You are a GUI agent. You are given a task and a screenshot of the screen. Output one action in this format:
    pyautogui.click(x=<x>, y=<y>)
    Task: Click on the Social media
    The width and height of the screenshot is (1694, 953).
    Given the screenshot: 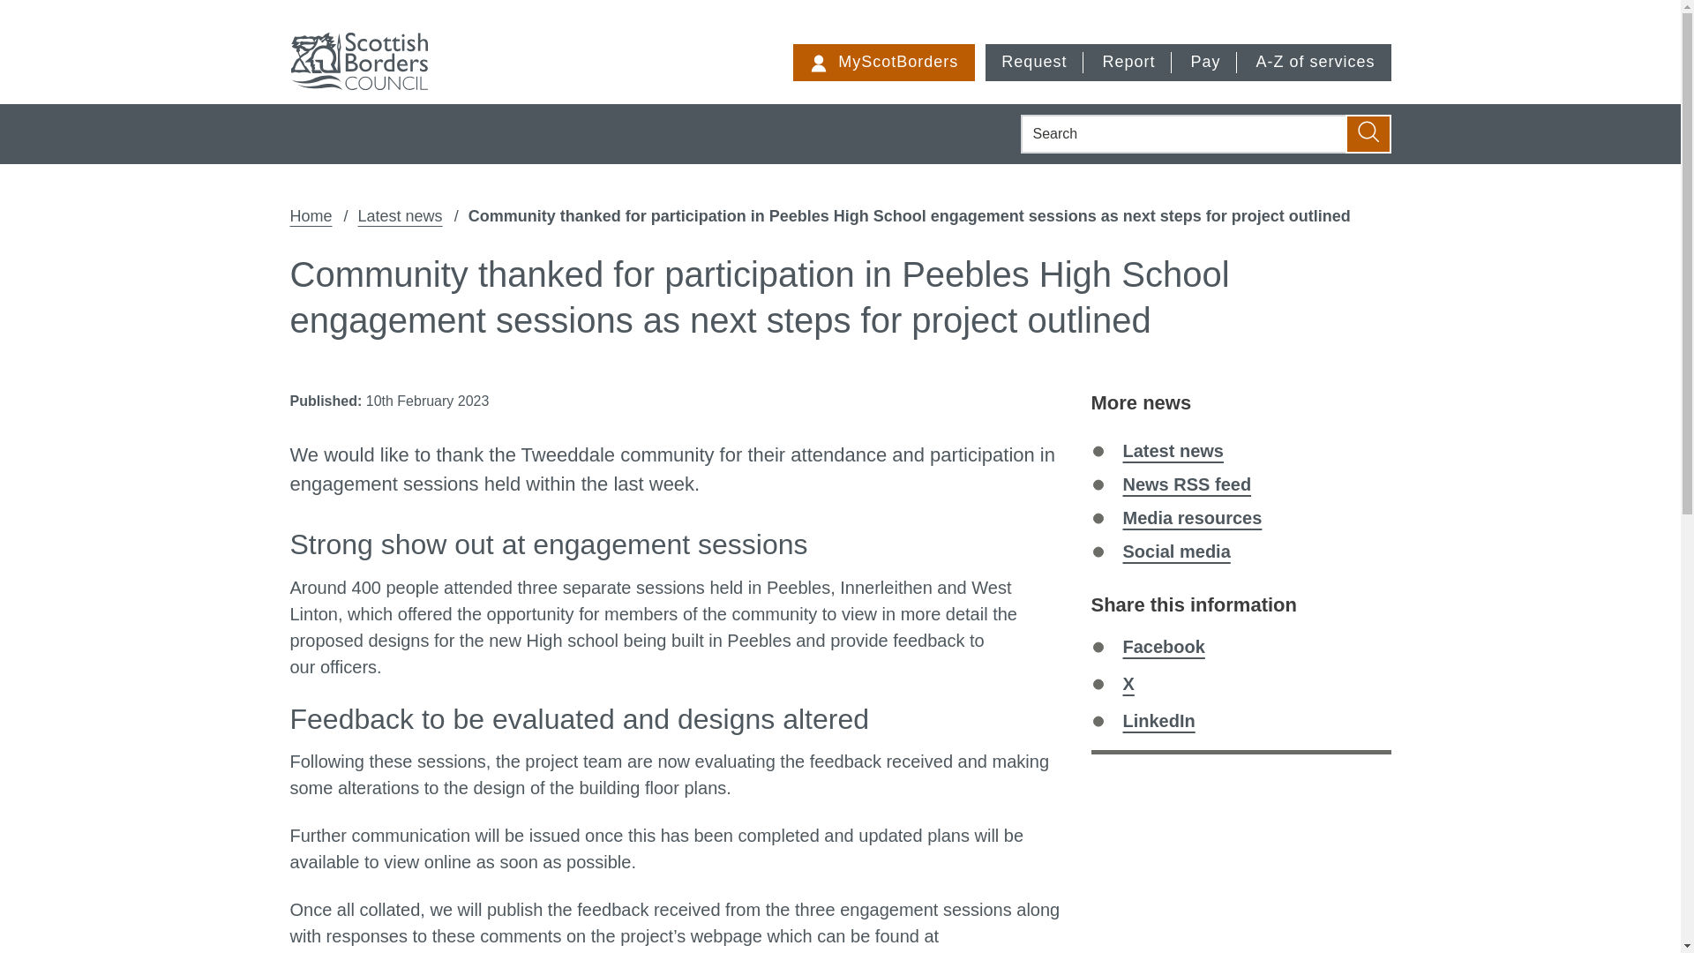 What is the action you would take?
    pyautogui.click(x=1207, y=62)
    